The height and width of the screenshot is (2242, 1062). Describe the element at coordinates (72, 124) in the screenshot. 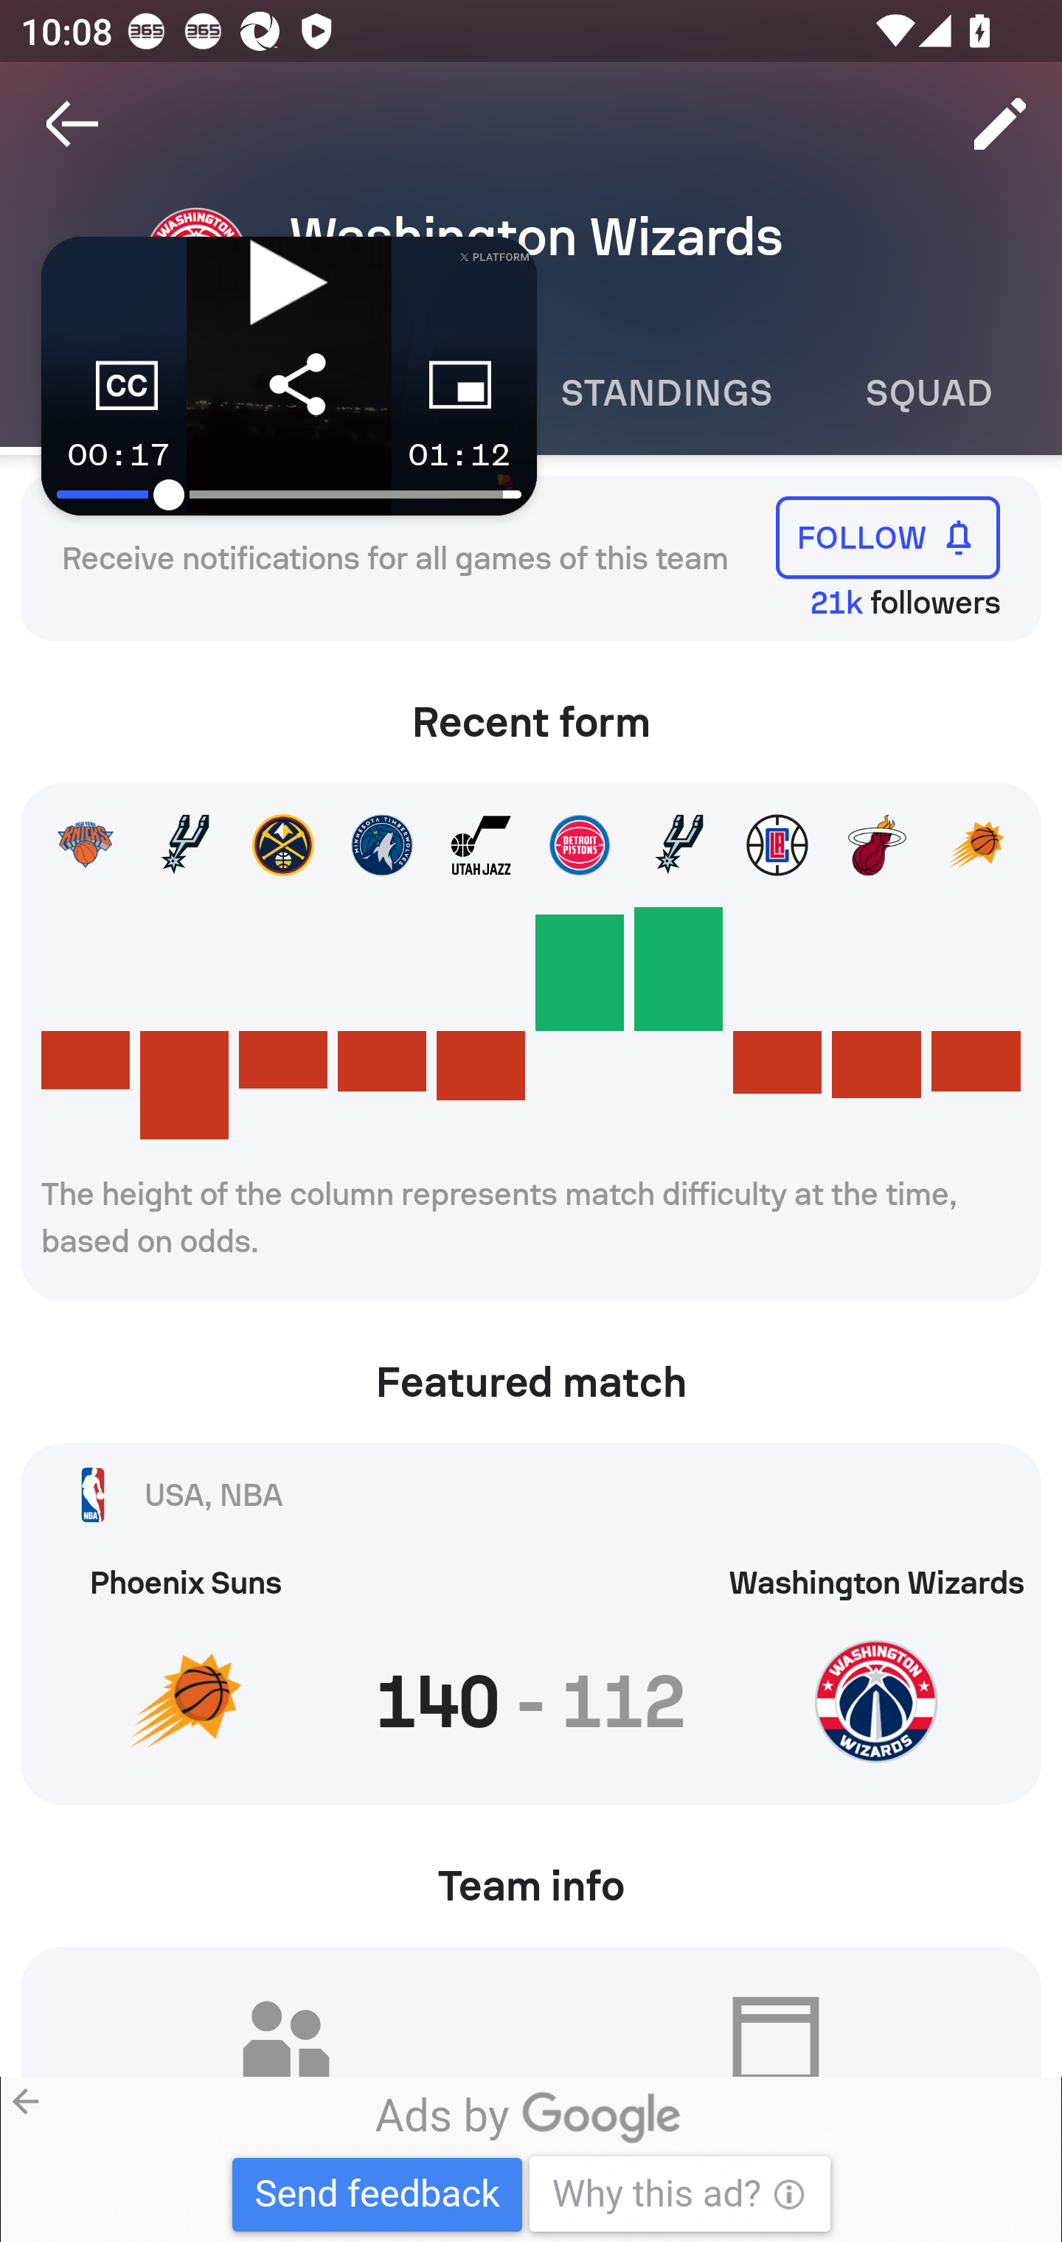

I see `Navigate up` at that location.